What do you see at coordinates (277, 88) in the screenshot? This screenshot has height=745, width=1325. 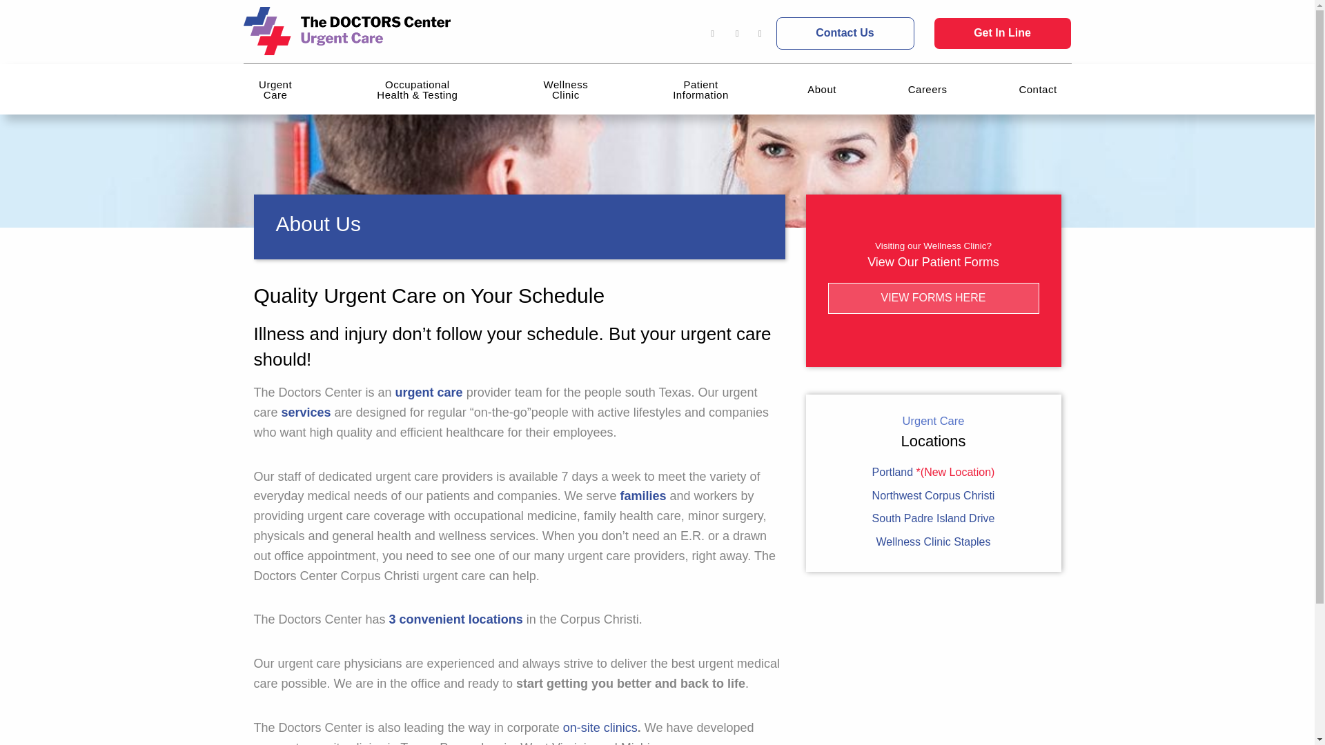 I see `Urgent Care` at bounding box center [277, 88].